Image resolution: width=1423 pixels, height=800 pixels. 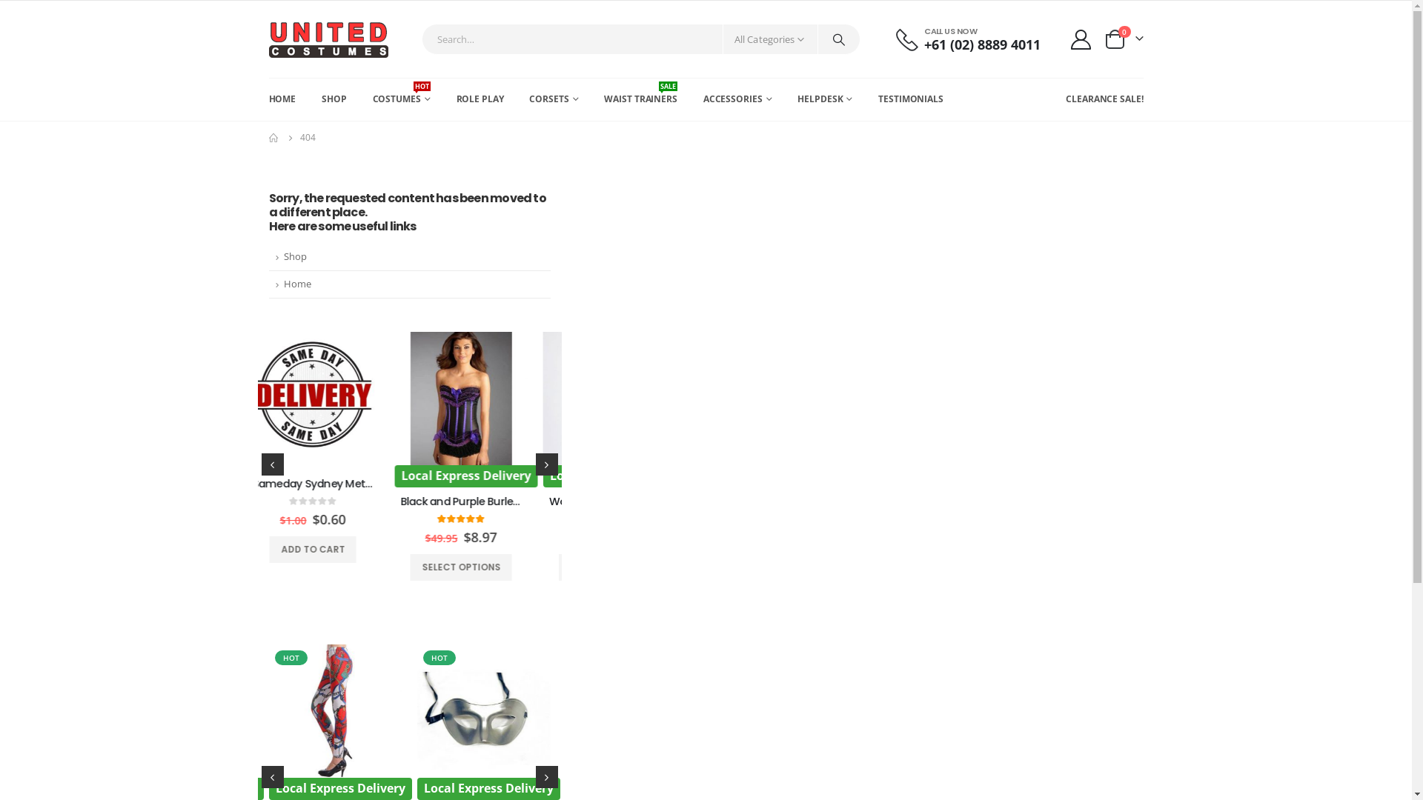 What do you see at coordinates (273, 138) in the screenshot?
I see `Go to Home Page` at bounding box center [273, 138].